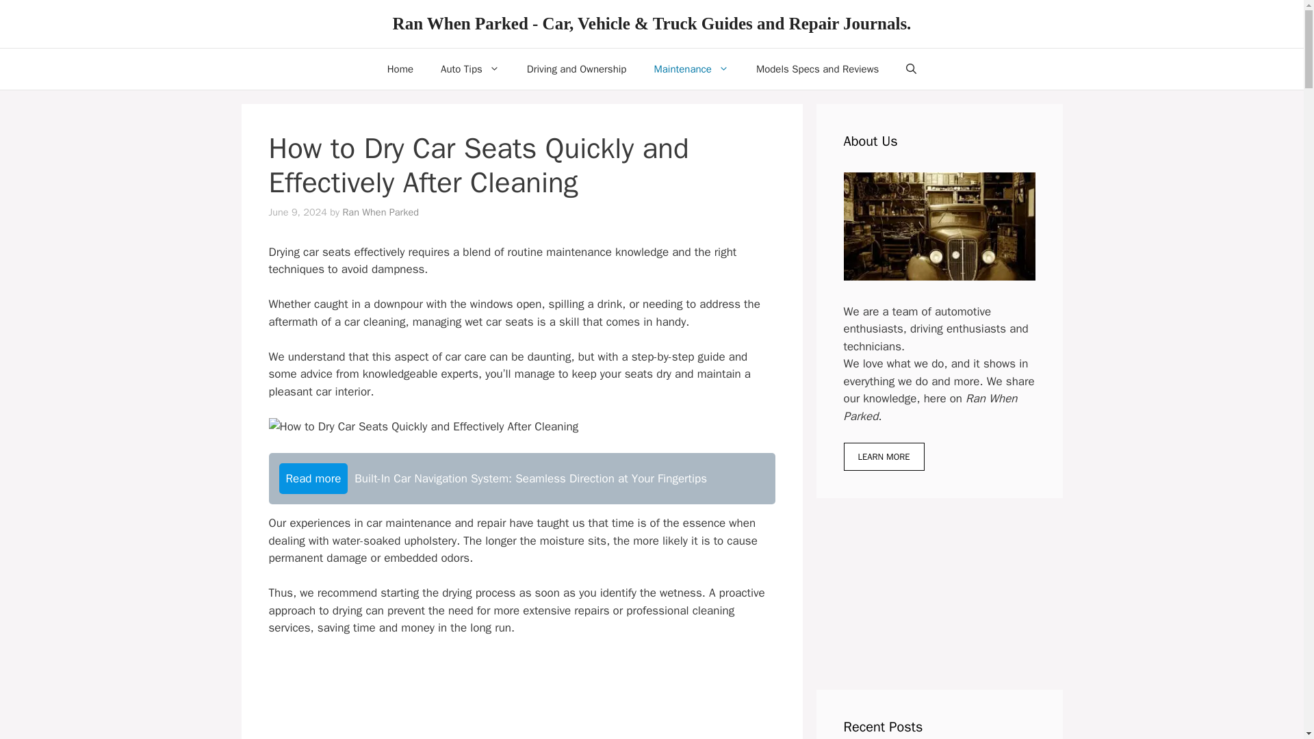  Describe the element at coordinates (381, 212) in the screenshot. I see `View all posts by Ran When Parked` at that location.